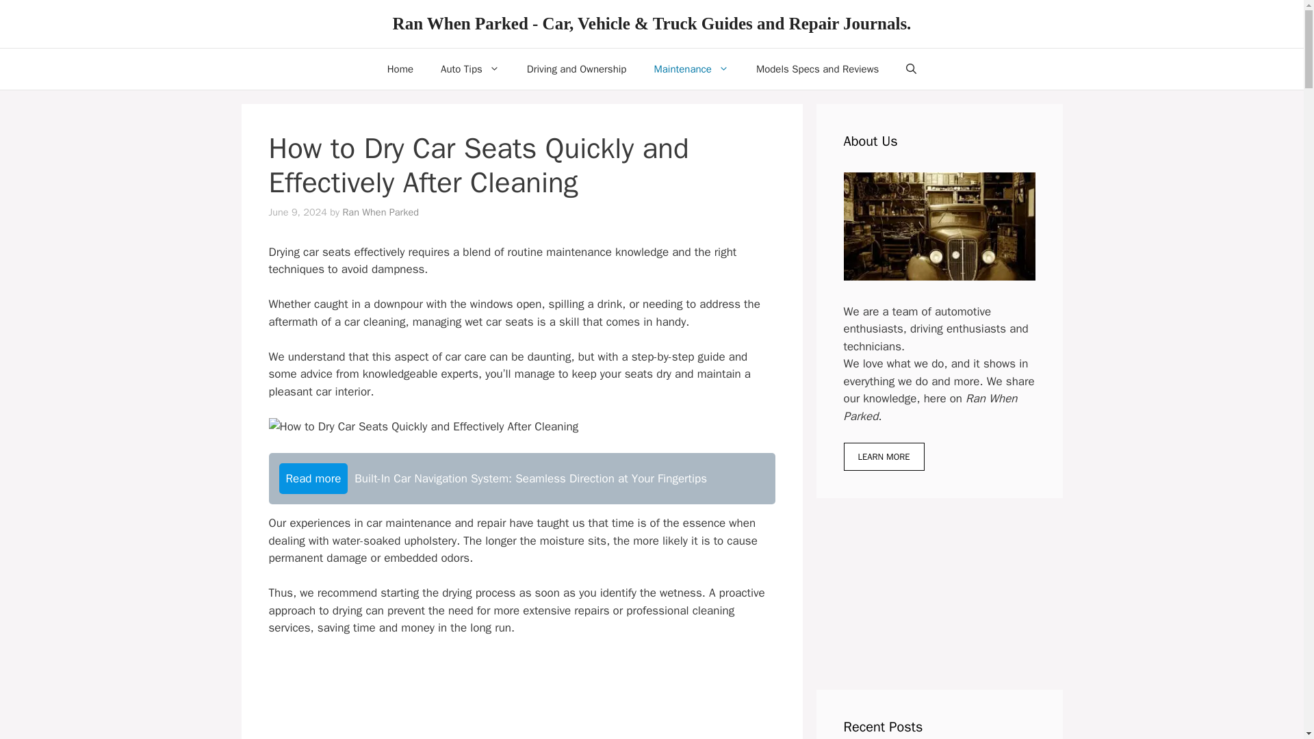  Describe the element at coordinates (381, 212) in the screenshot. I see `View all posts by Ran When Parked` at that location.